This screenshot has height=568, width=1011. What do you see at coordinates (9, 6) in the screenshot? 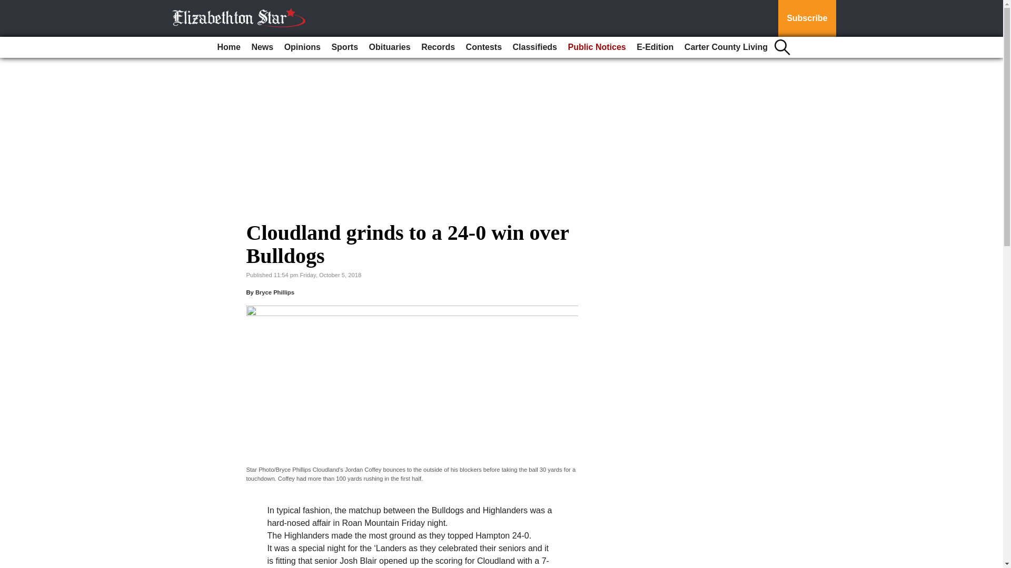
I see `Go` at bounding box center [9, 6].